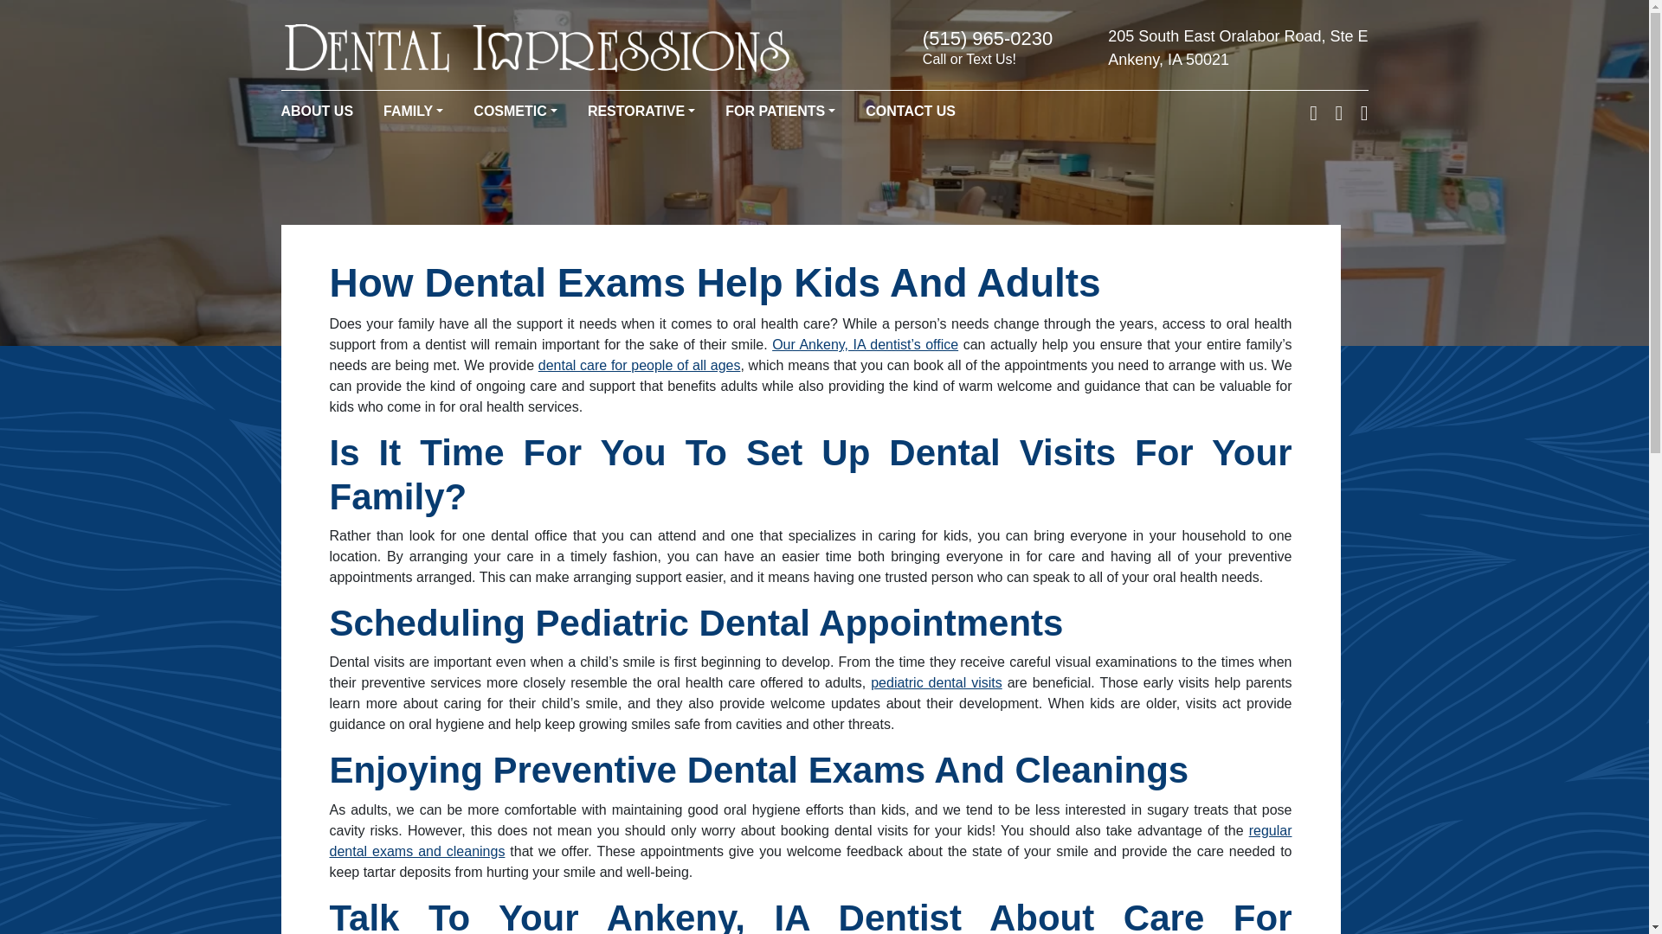 The image size is (1662, 934). Describe the element at coordinates (937, 682) in the screenshot. I see `pediatric dental visits` at that location.